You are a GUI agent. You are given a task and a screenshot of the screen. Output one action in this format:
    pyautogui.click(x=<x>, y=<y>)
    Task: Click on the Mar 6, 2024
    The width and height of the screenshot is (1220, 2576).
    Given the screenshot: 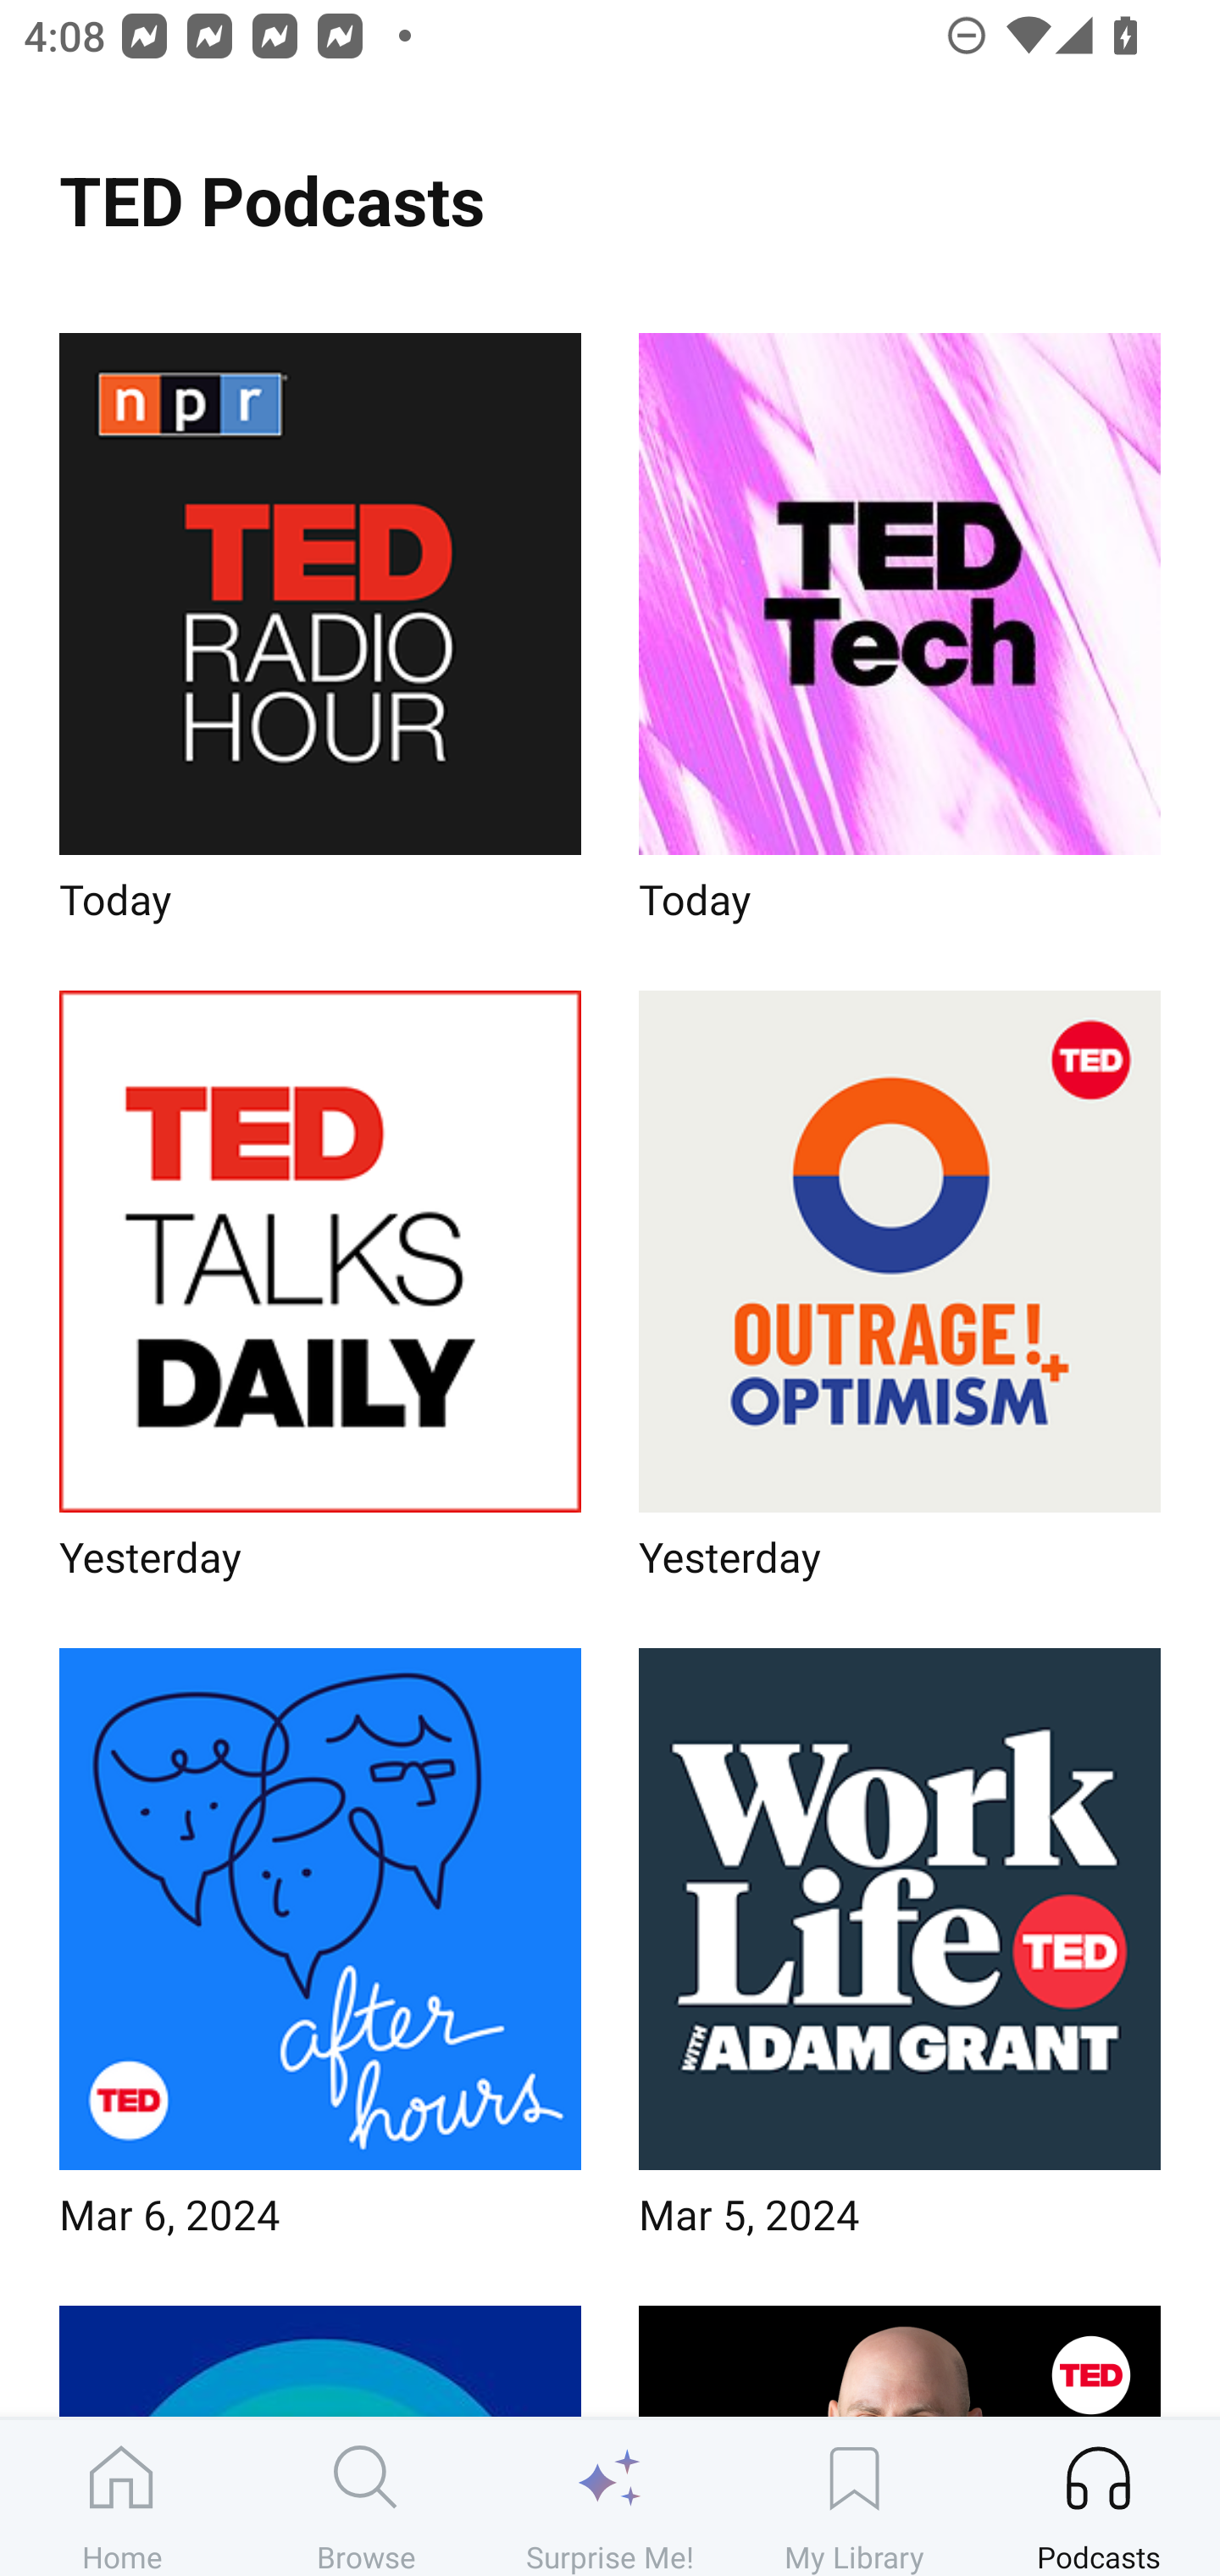 What is the action you would take?
    pyautogui.click(x=320, y=1954)
    